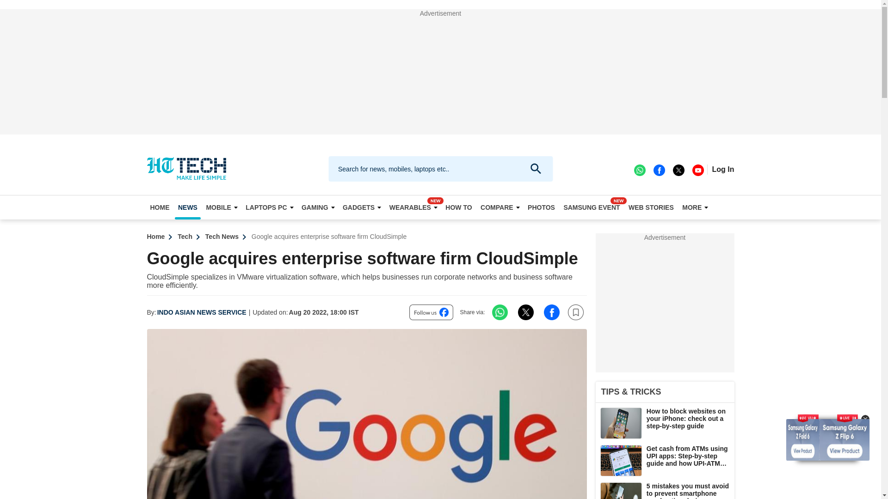 The height and width of the screenshot is (499, 888). Describe the element at coordinates (361, 207) in the screenshot. I see `GADGETS` at that location.